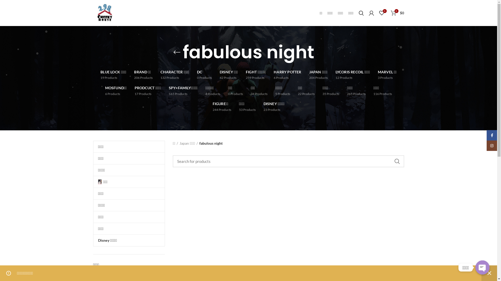 The height and width of the screenshot is (281, 501). I want to click on 0
$0, so click(398, 13).